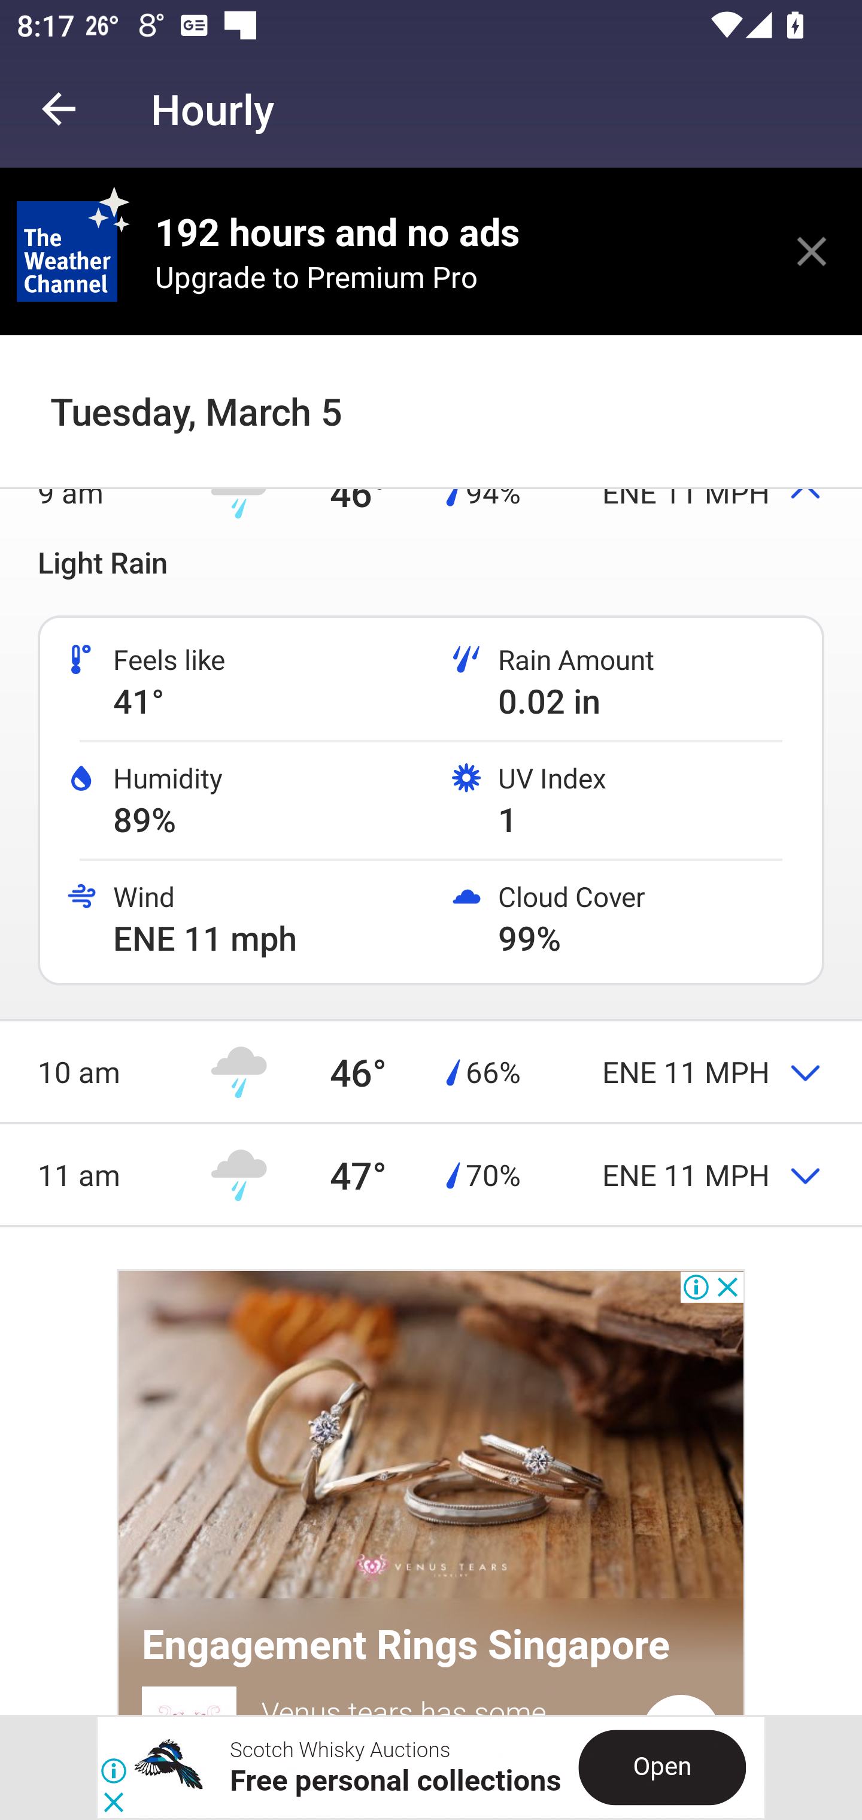  I want to click on 9 am 46° 94% ENE 11 MPH, so click(431, 492).